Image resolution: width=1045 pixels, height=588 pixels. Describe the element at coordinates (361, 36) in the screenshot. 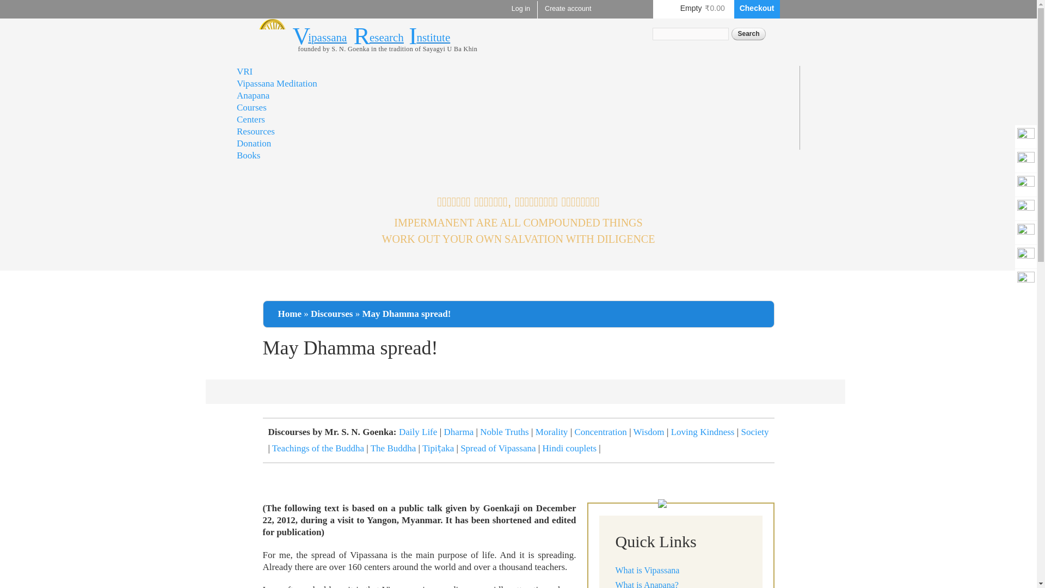

I see `R` at that location.